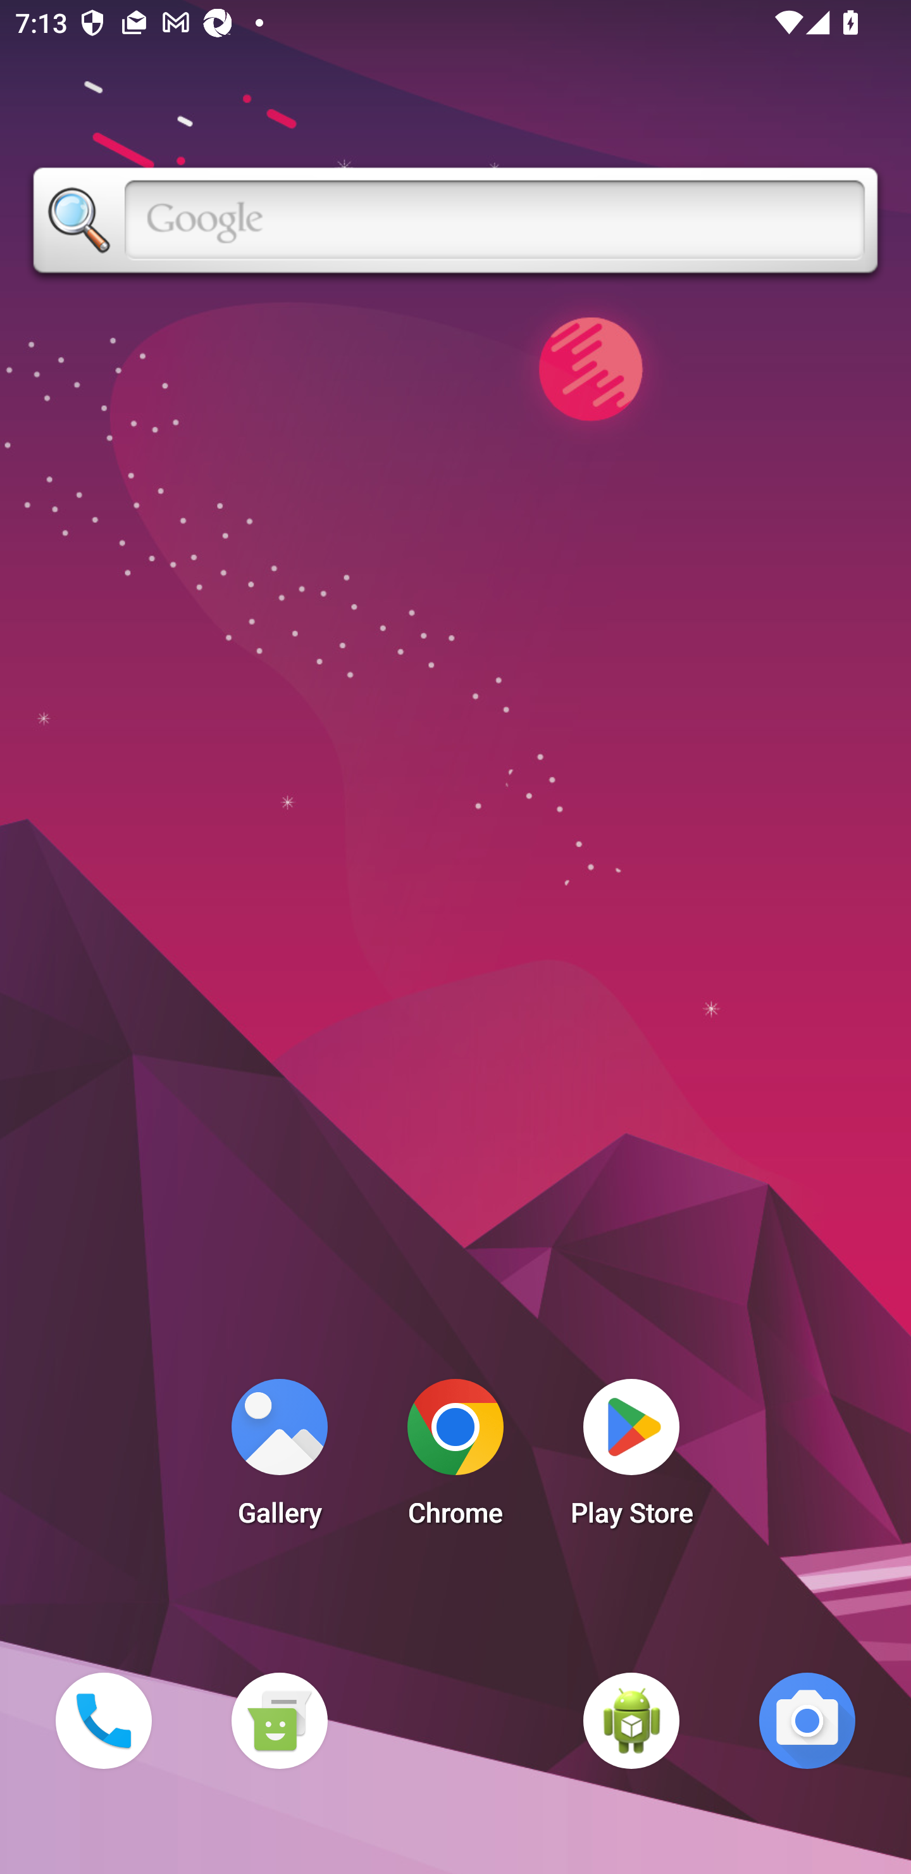  I want to click on Chrome, so click(455, 1459).